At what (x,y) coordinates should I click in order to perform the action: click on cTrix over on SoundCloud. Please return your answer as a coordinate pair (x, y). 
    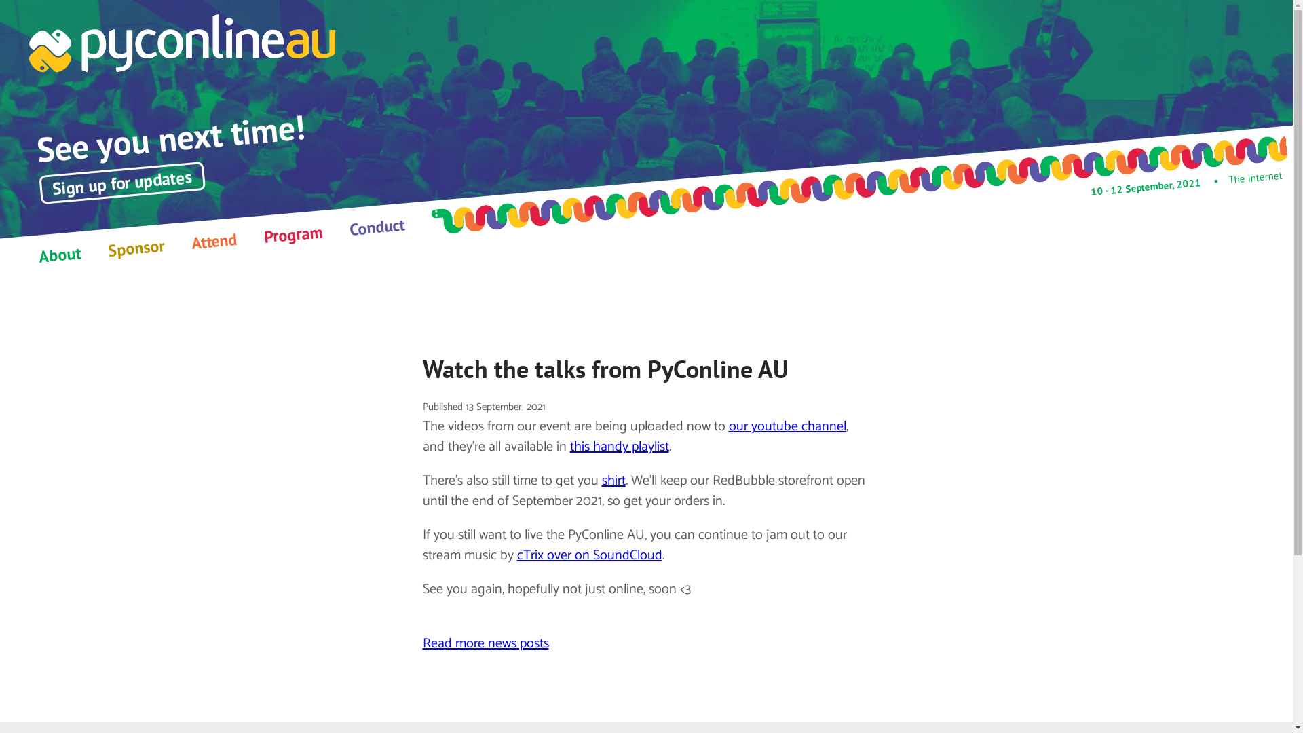
    Looking at the image, I should click on (590, 555).